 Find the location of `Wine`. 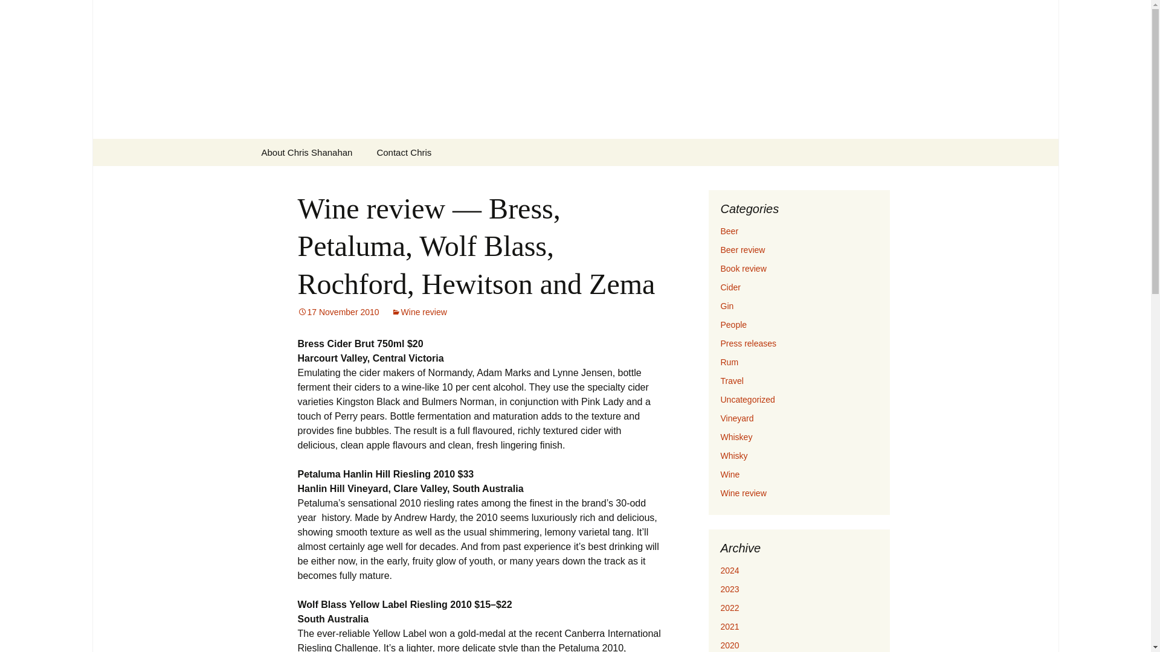

Wine is located at coordinates (730, 474).